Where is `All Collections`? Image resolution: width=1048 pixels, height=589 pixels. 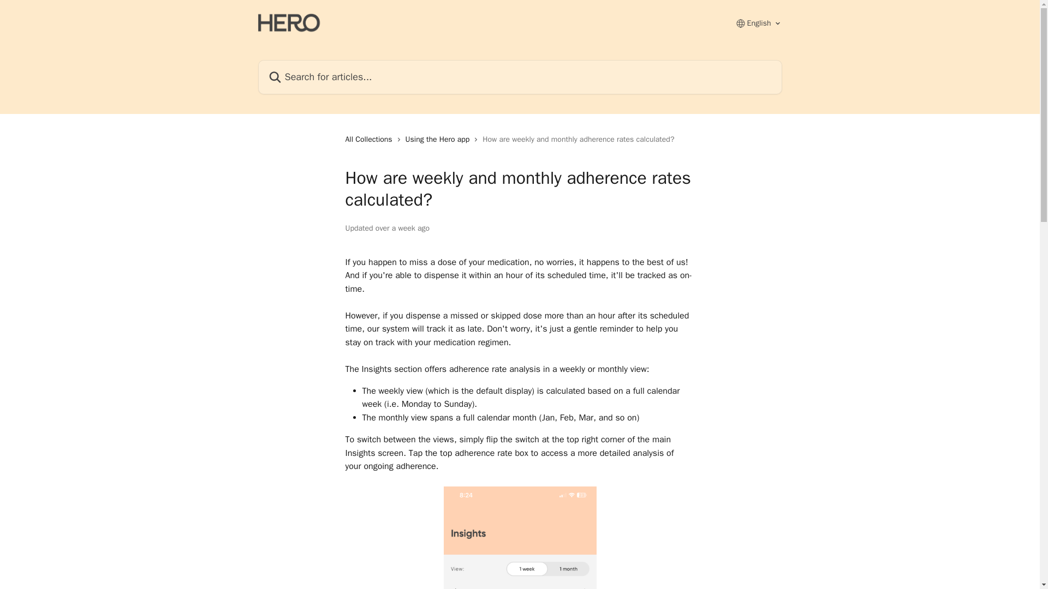
All Collections is located at coordinates (370, 140).